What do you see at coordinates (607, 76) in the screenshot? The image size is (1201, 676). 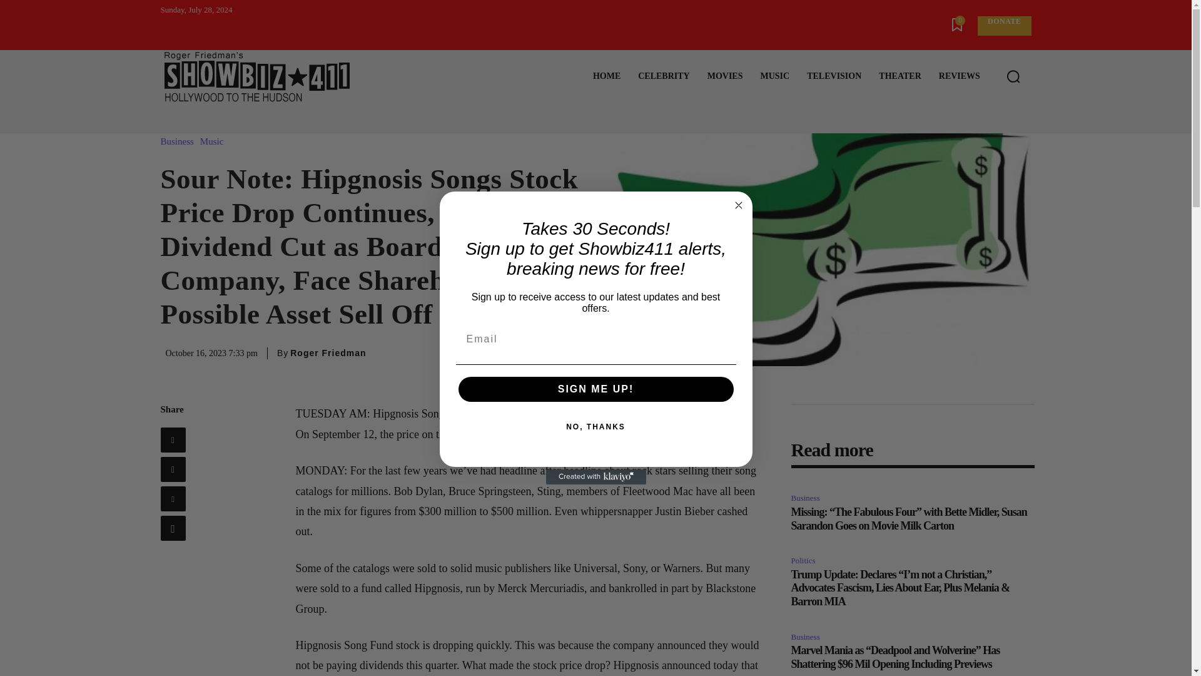 I see `HOME` at bounding box center [607, 76].